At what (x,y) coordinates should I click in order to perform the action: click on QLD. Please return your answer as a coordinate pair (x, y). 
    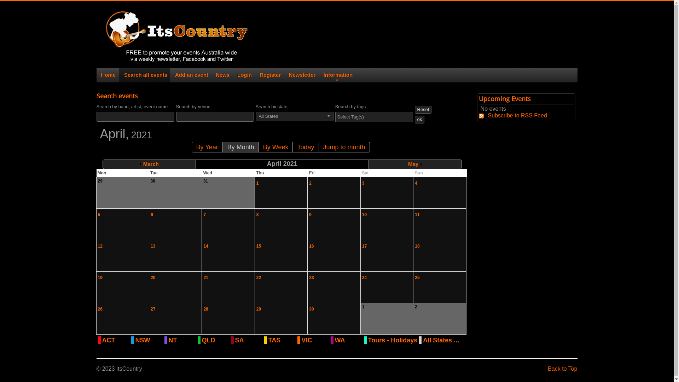
    Looking at the image, I should click on (215, 340).